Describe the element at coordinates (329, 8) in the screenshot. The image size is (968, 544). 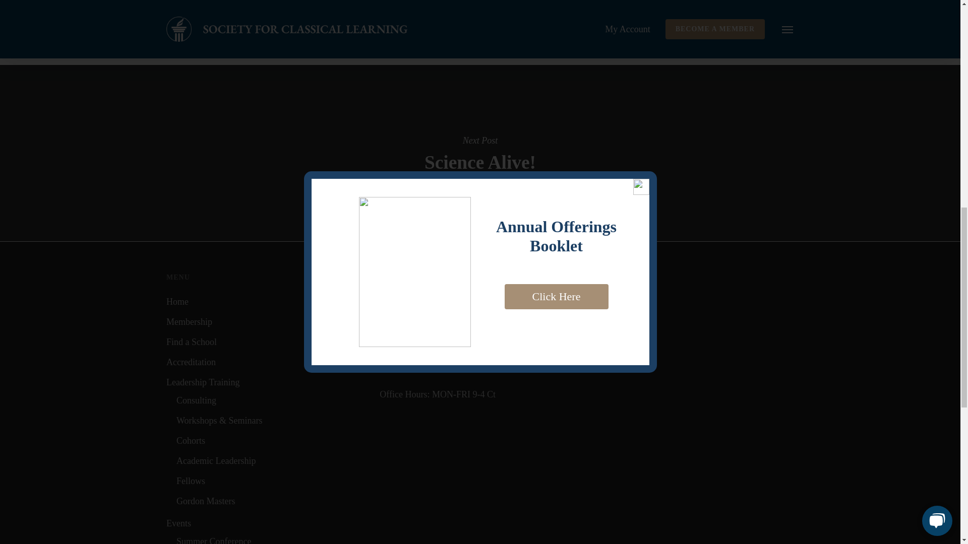
I see `Leadership Training` at that location.